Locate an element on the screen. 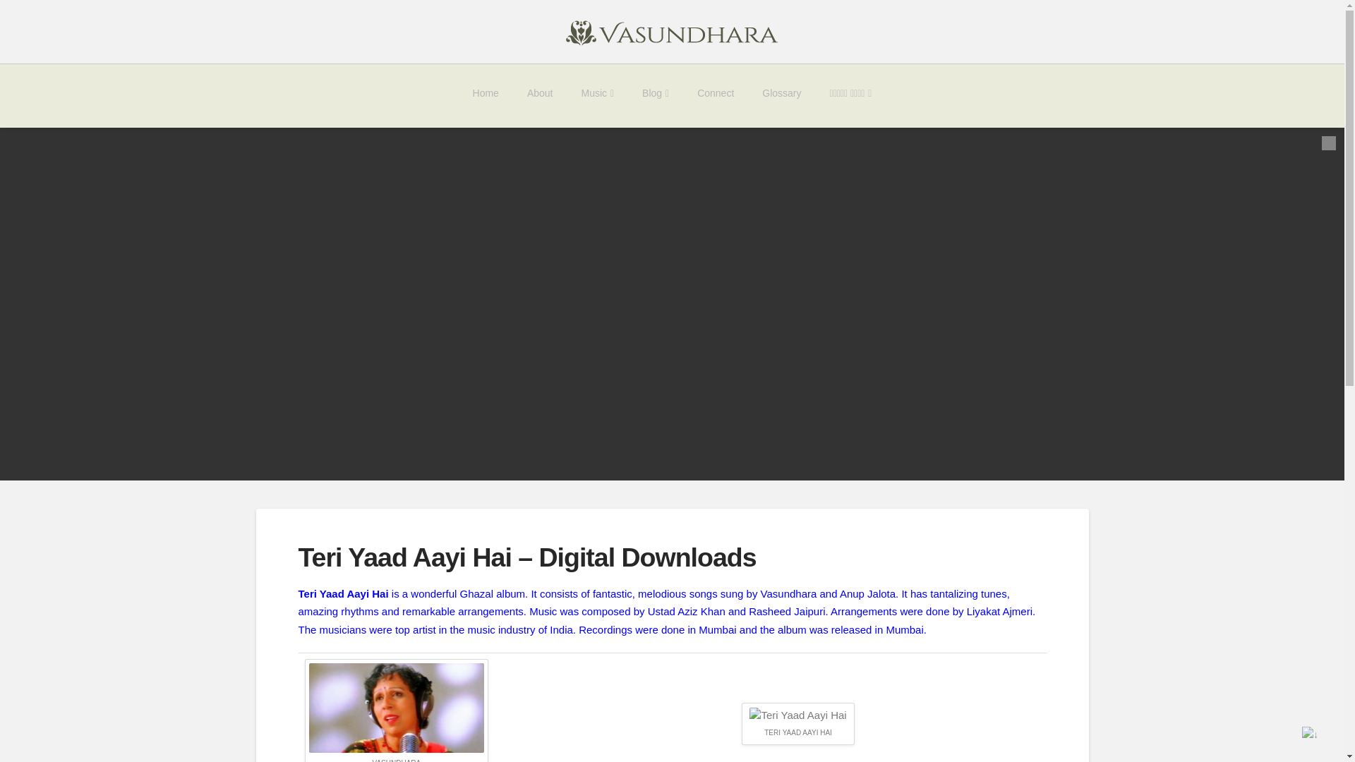  Music is located at coordinates (598, 96).